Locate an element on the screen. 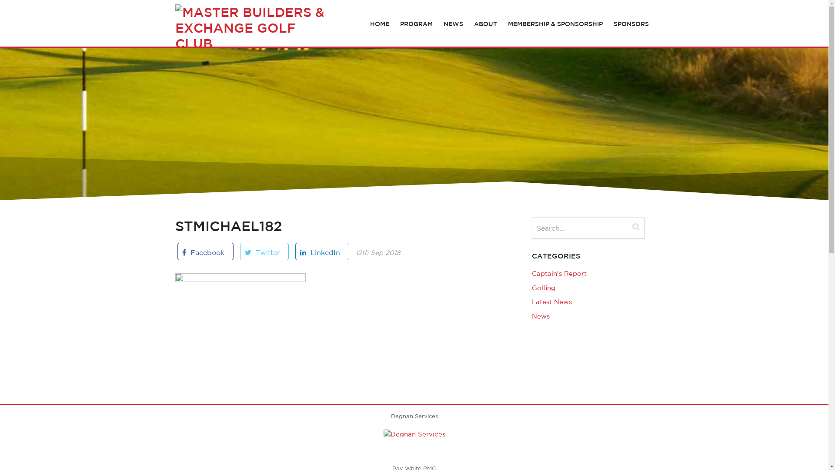 The width and height of the screenshot is (835, 470). NEWS is located at coordinates (453, 24).